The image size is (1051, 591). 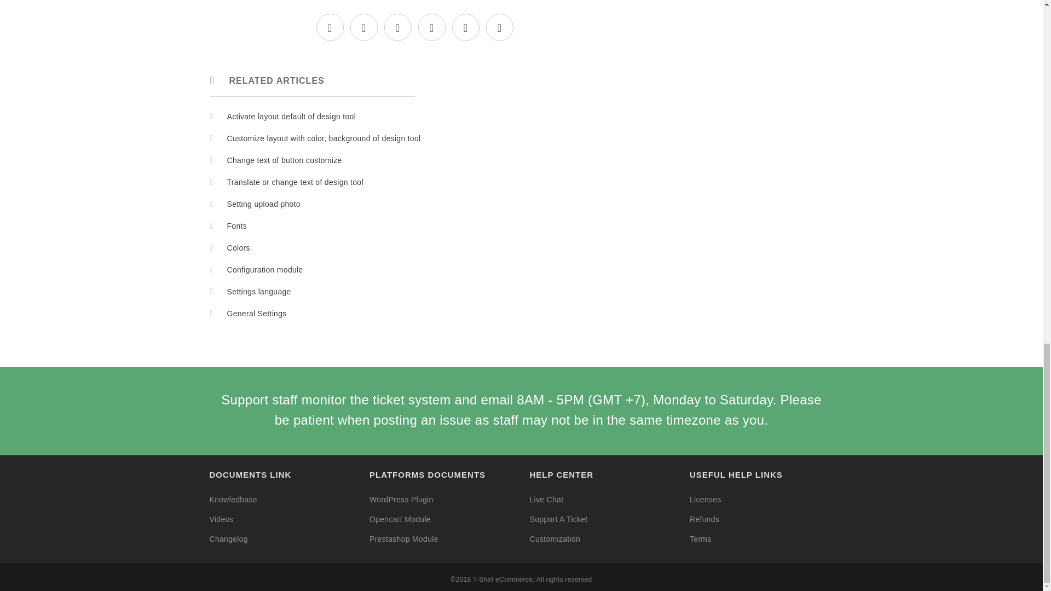 What do you see at coordinates (236, 226) in the screenshot?
I see `Fonts` at bounding box center [236, 226].